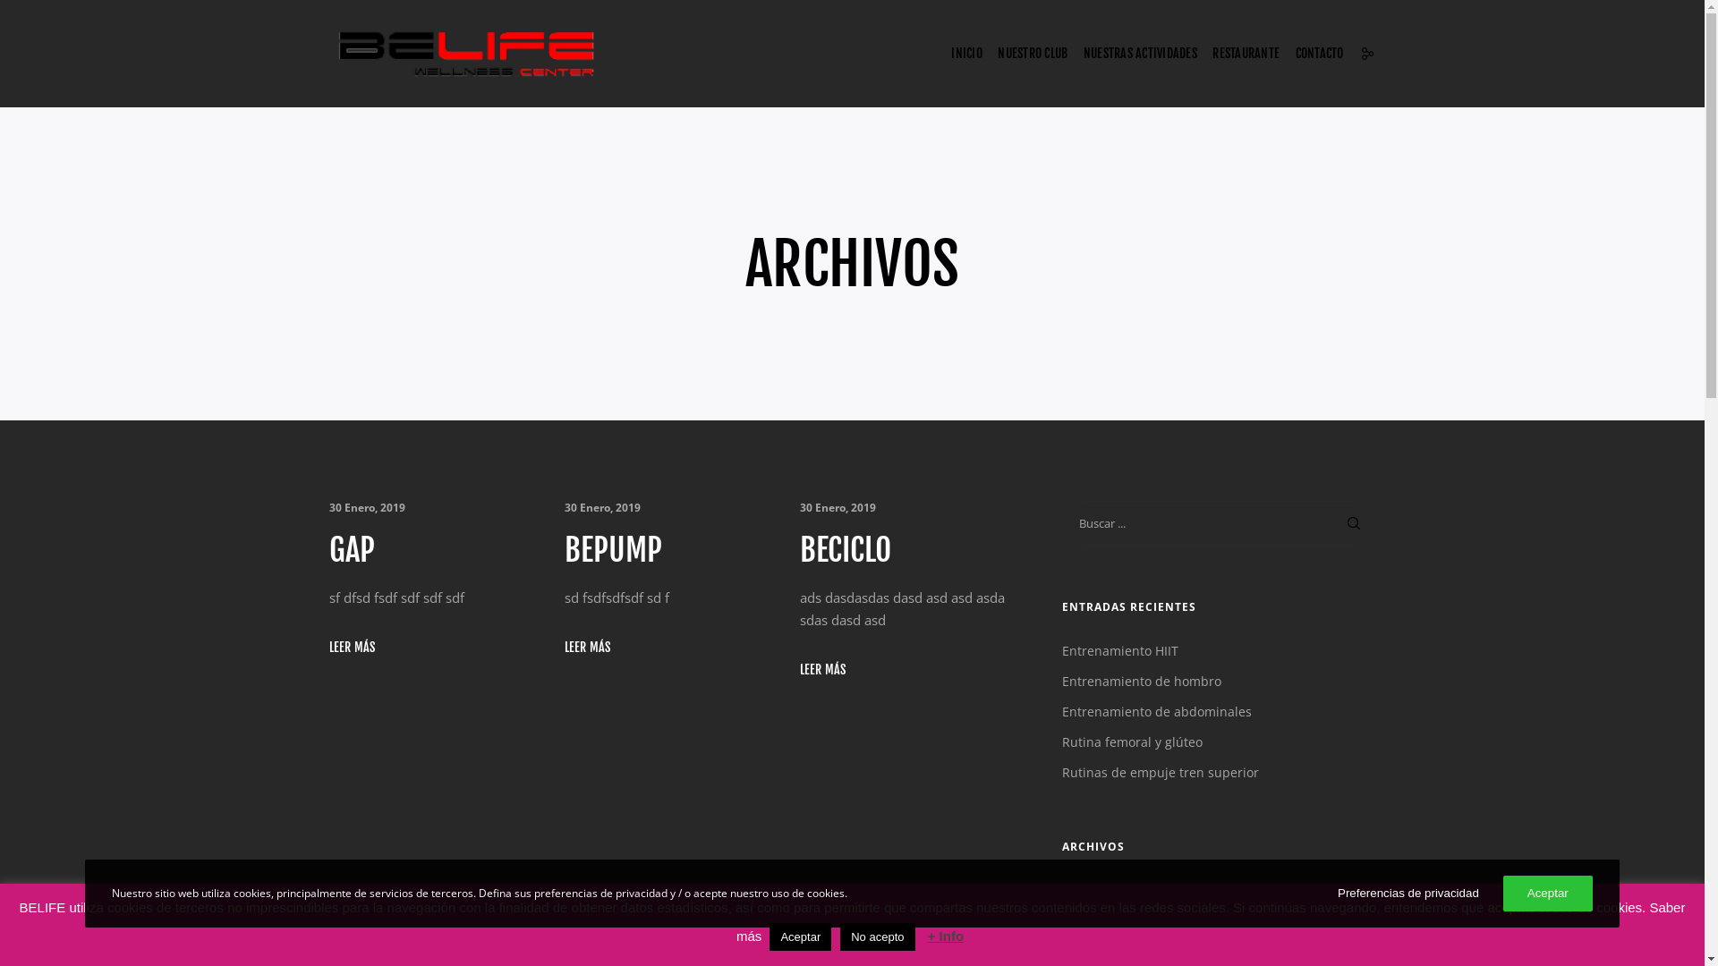 The height and width of the screenshot is (966, 1718). What do you see at coordinates (904, 551) in the screenshot?
I see `BECICLO` at bounding box center [904, 551].